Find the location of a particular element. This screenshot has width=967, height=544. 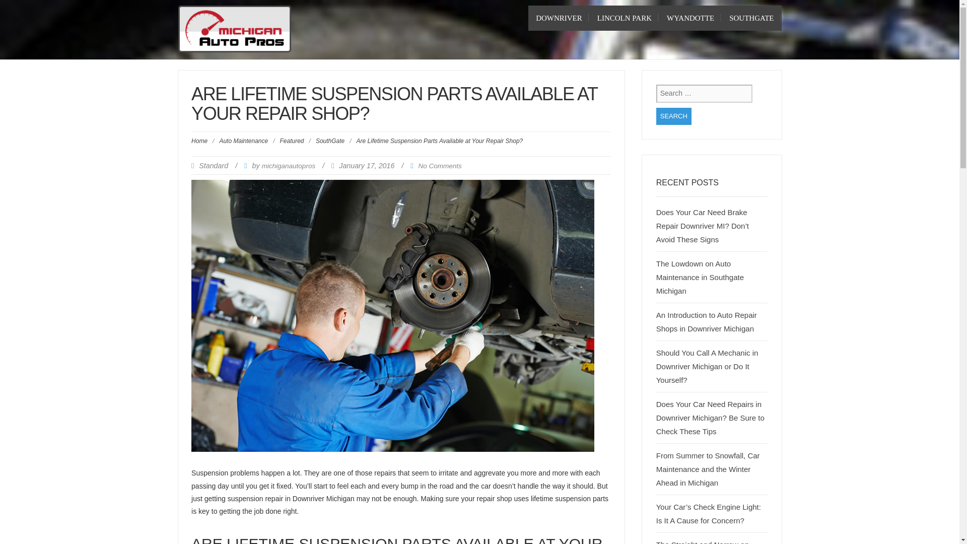

No Comments is located at coordinates (439, 165).